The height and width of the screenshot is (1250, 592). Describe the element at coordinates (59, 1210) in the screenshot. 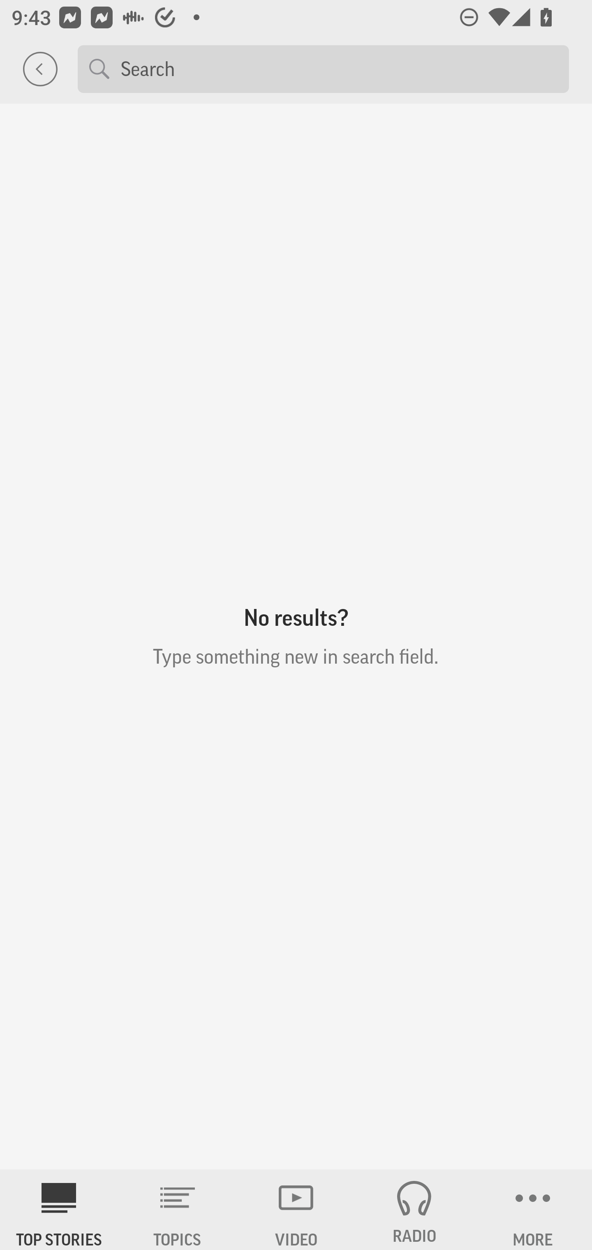

I see `AP News TOP STORIES` at that location.